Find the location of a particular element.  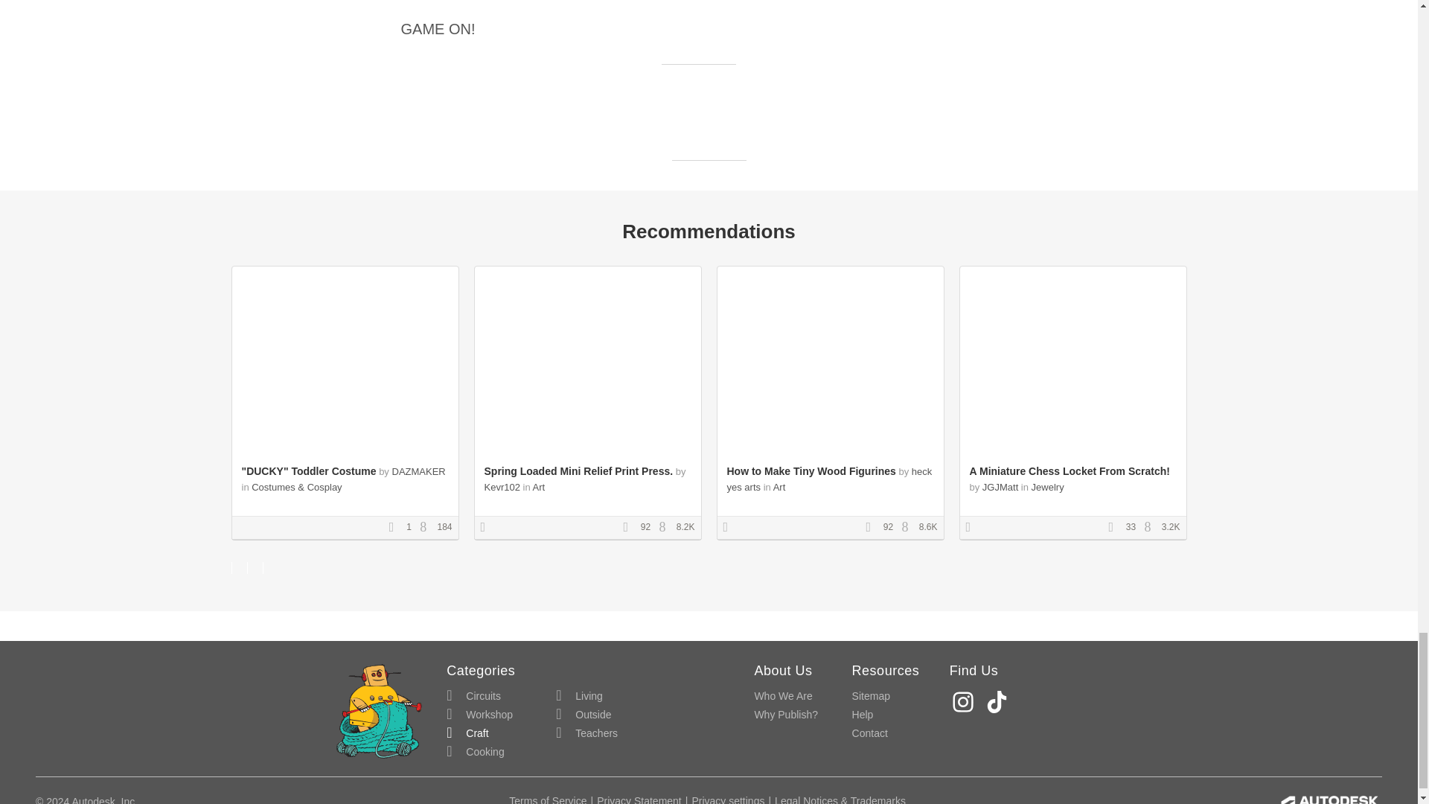

Views Count is located at coordinates (665, 528).